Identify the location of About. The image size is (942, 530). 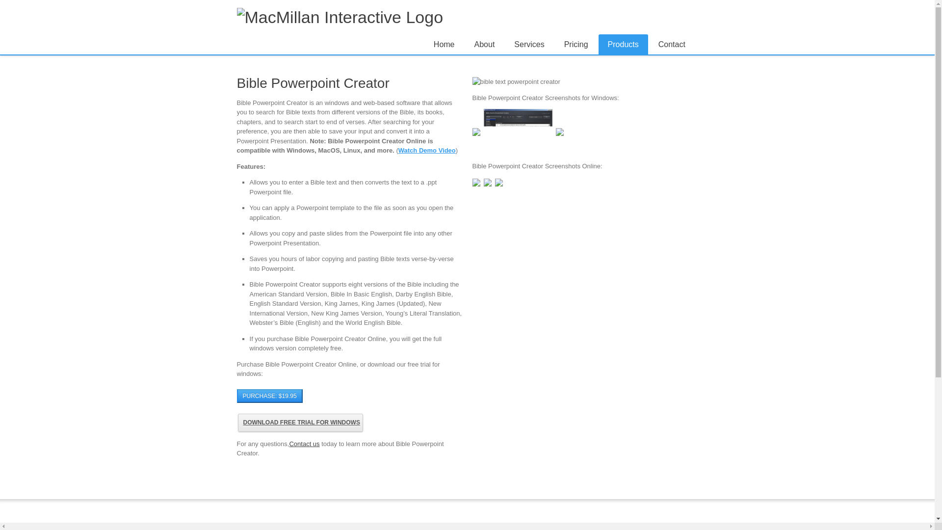
(485, 44).